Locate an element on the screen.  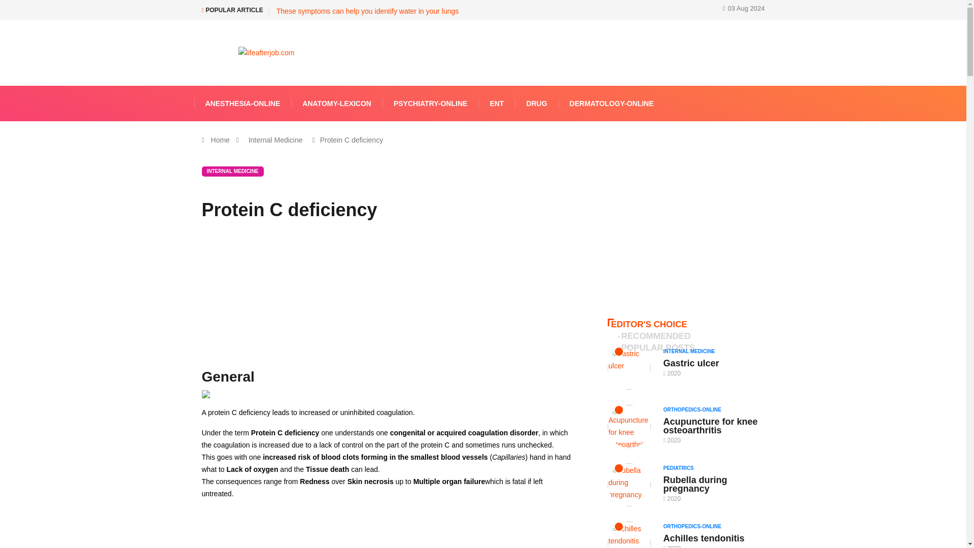
Internal Medicine is located at coordinates (276, 140).